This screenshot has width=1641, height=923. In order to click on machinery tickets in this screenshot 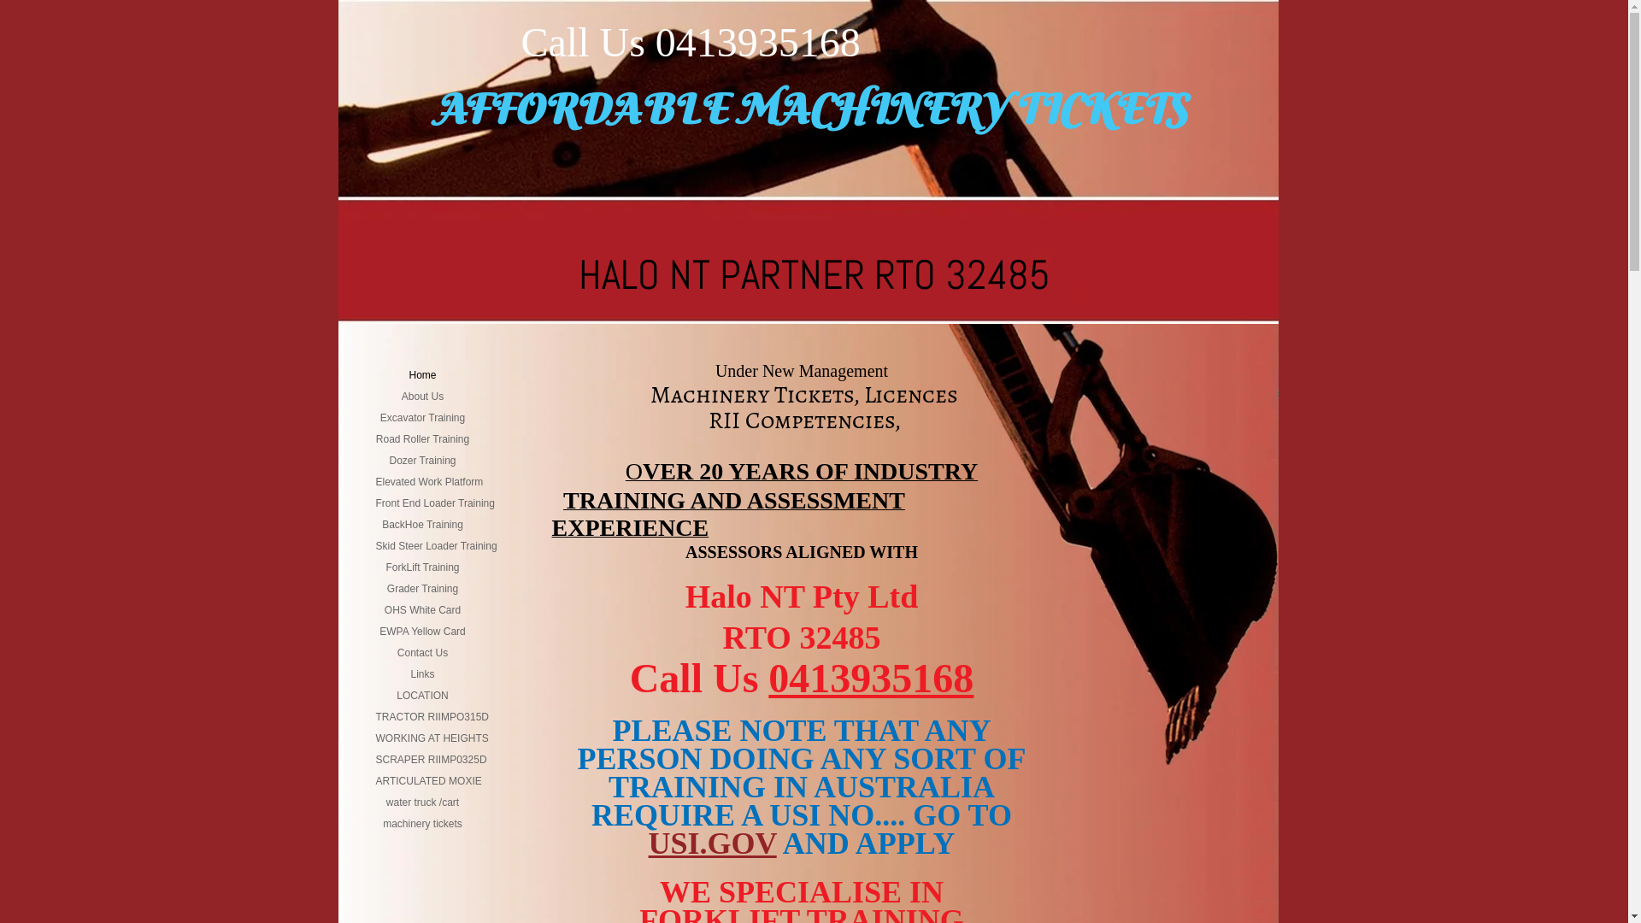, I will do `click(422, 824)`.